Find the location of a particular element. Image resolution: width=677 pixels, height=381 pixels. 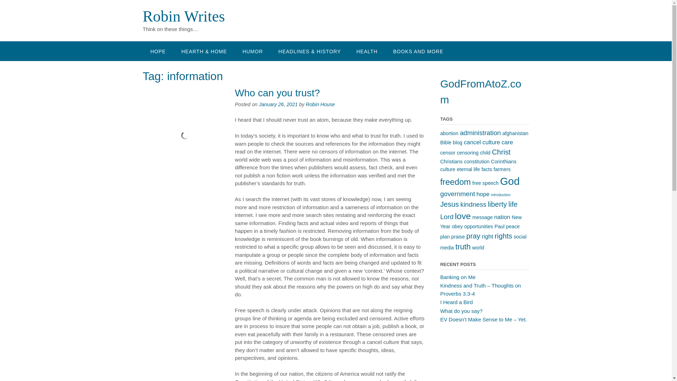

administration is located at coordinates (480, 133).